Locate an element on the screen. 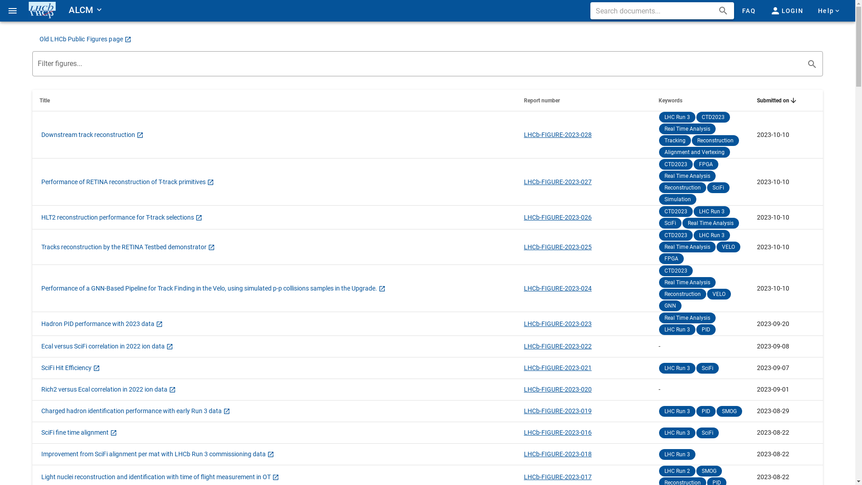 The width and height of the screenshot is (862, 485). LHCb-FIGURE-2023-017 is located at coordinates (558, 477).